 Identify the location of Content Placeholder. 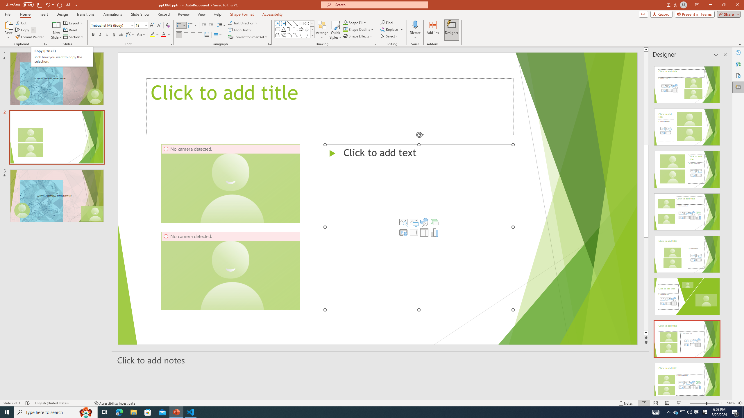
(419, 227).